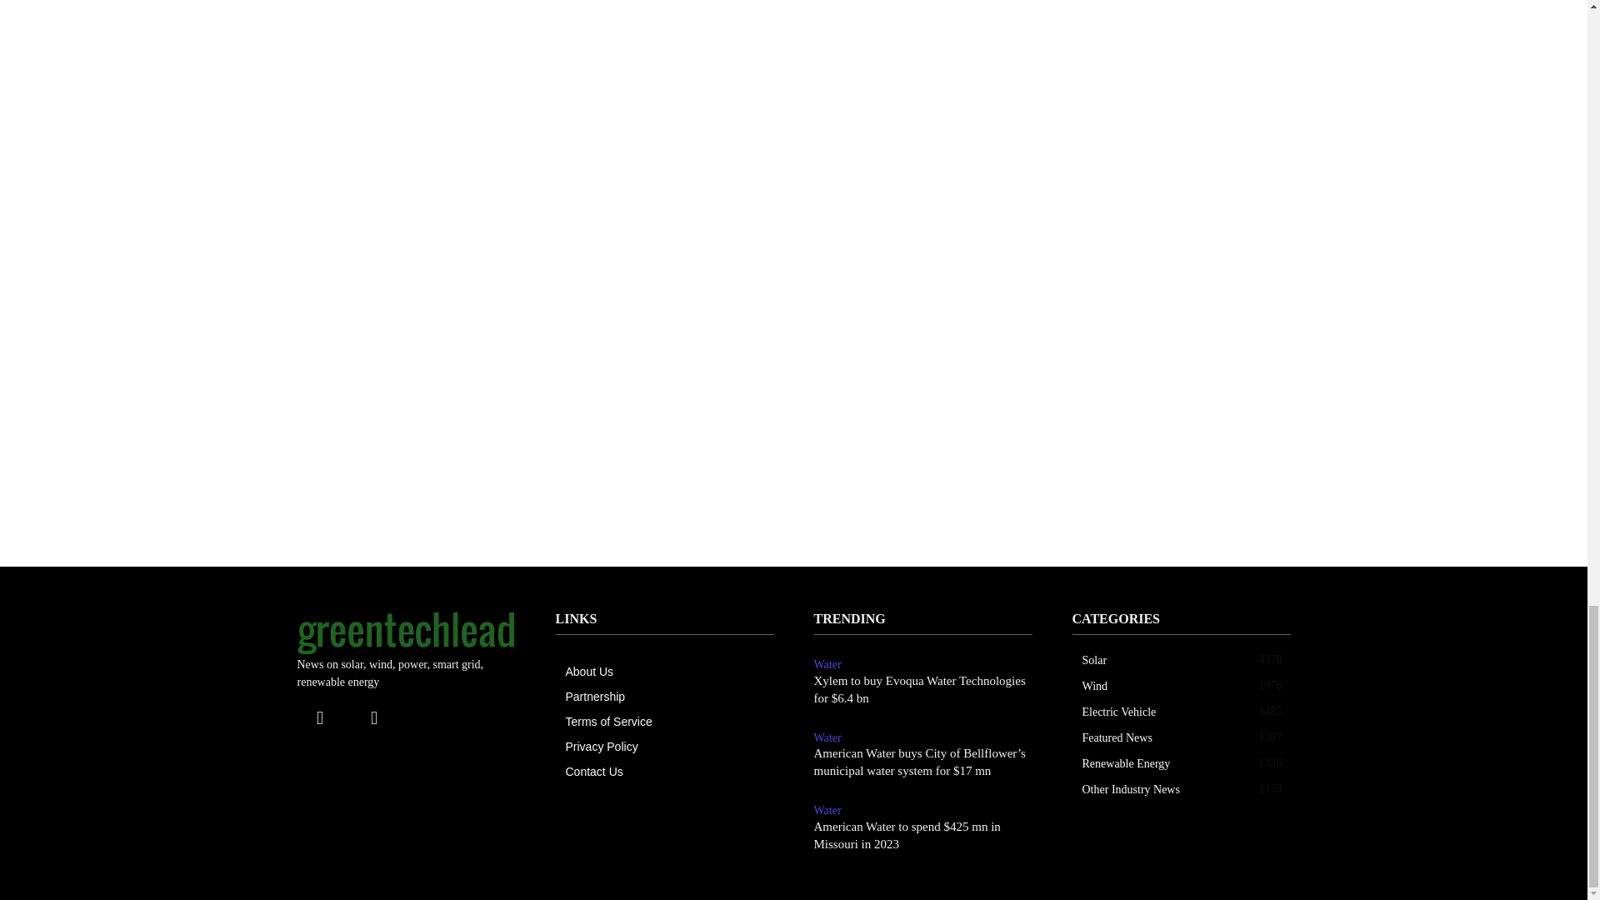 Image resolution: width=1600 pixels, height=900 pixels. I want to click on Privacy Policy, so click(668, 747).